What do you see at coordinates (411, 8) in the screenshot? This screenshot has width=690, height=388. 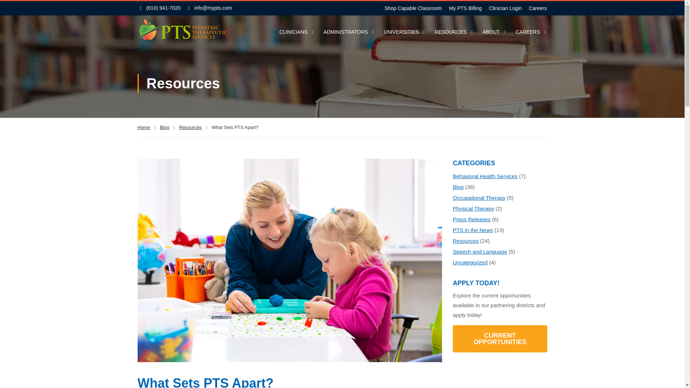 I see `Shop Capable Classroom` at bounding box center [411, 8].